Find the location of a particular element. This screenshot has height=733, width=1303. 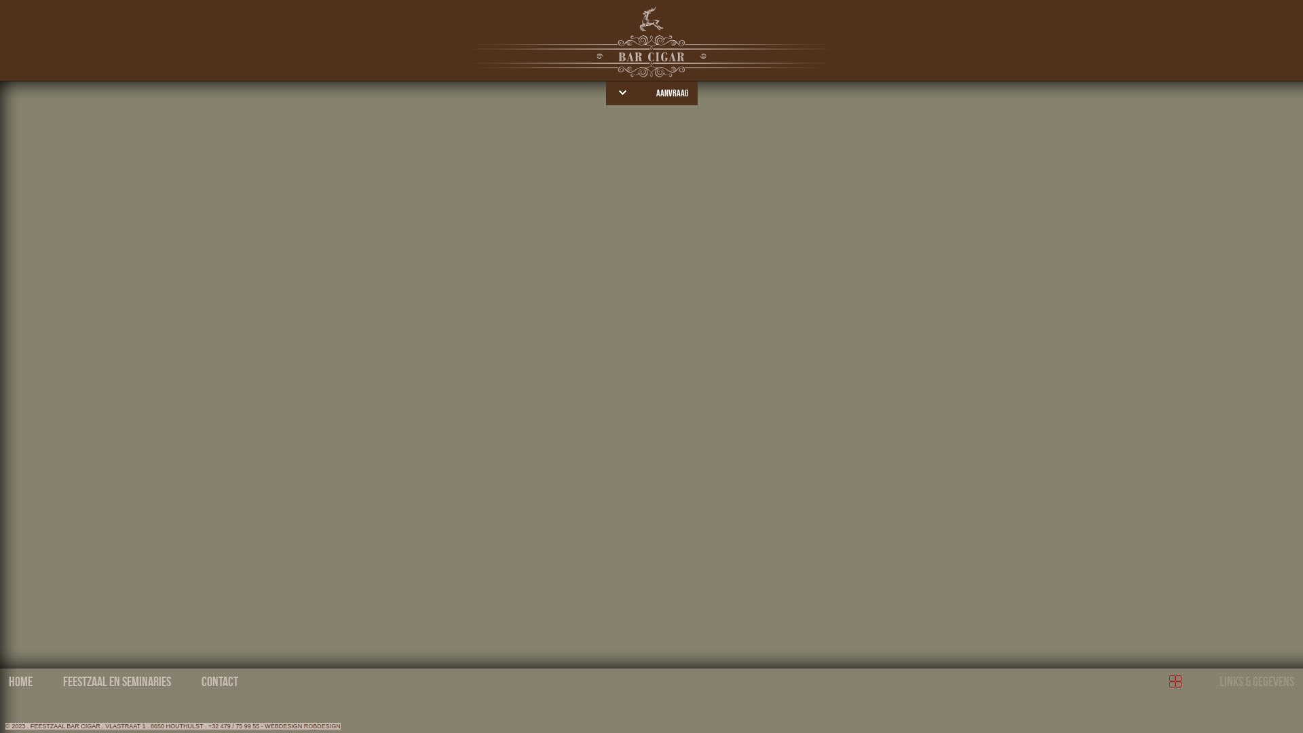

CONTACT is located at coordinates (220, 681).